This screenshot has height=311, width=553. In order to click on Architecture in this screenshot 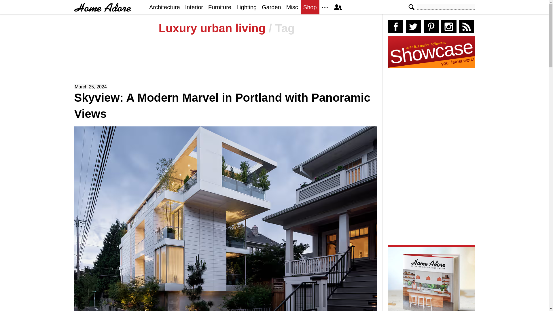, I will do `click(164, 7)`.